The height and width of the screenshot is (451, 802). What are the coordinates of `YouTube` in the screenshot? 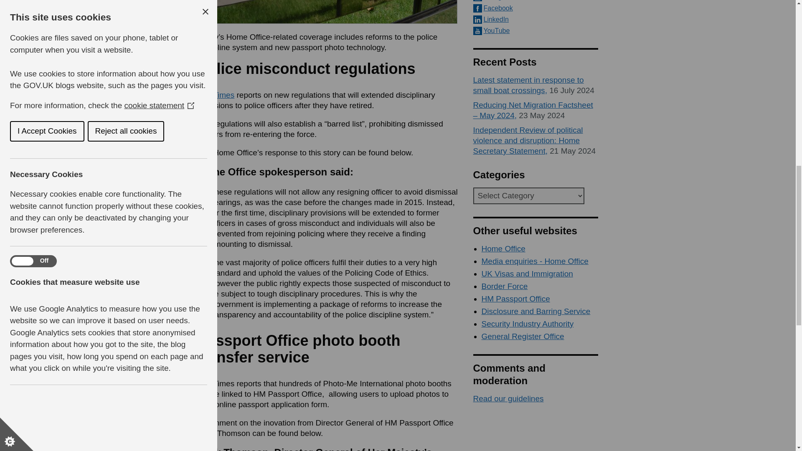 It's located at (536, 31).